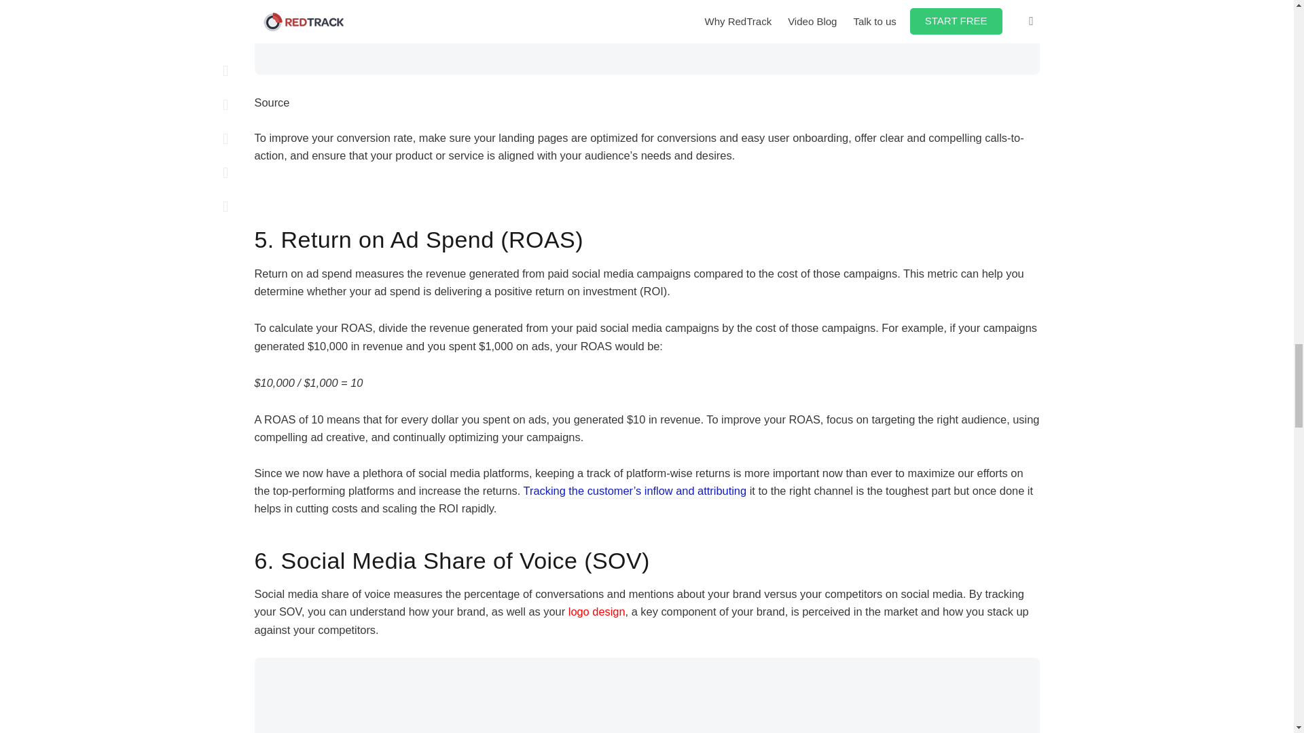 This screenshot has height=733, width=1304. Describe the element at coordinates (272, 111) in the screenshot. I see `Source` at that location.